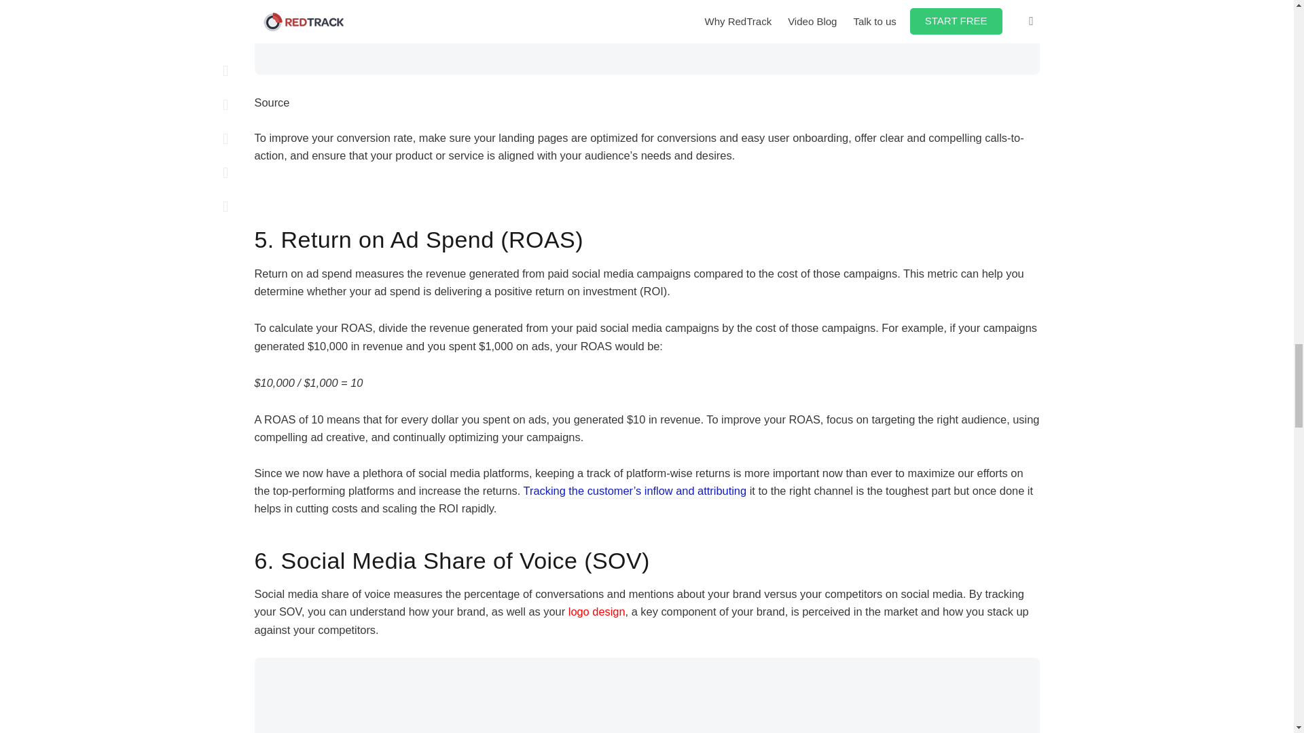 This screenshot has height=733, width=1304. Describe the element at coordinates (272, 111) in the screenshot. I see `Source` at that location.